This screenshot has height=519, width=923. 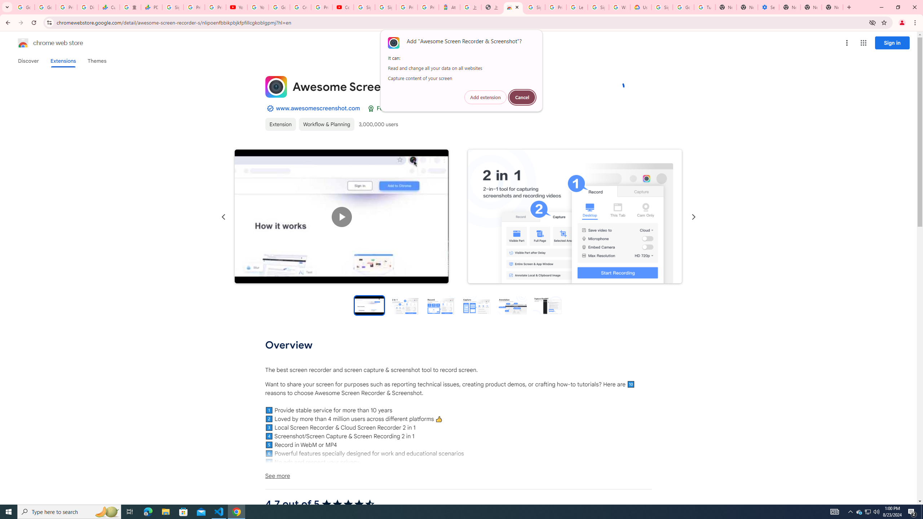 I want to click on Show desktop, so click(x=922, y=512).